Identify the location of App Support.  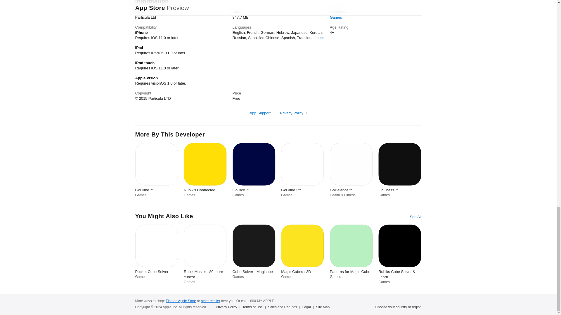
(262, 113).